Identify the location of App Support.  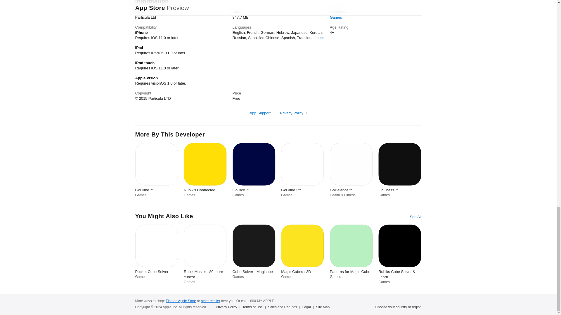
(262, 113).